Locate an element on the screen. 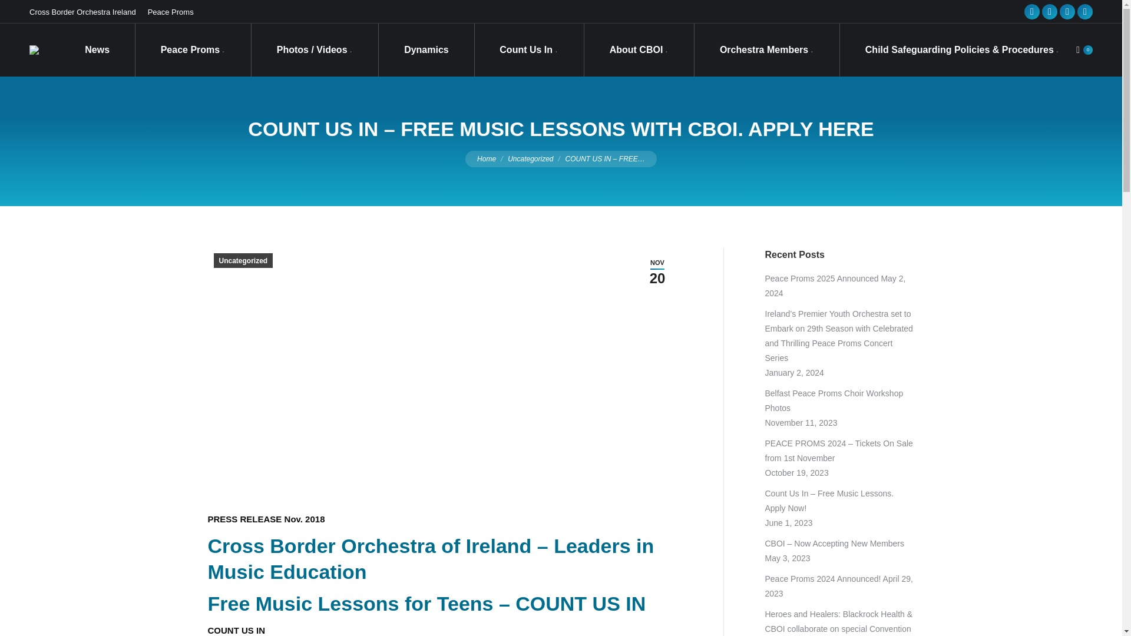 Image resolution: width=1131 pixels, height=636 pixels. Peace Proms is located at coordinates (192, 50).